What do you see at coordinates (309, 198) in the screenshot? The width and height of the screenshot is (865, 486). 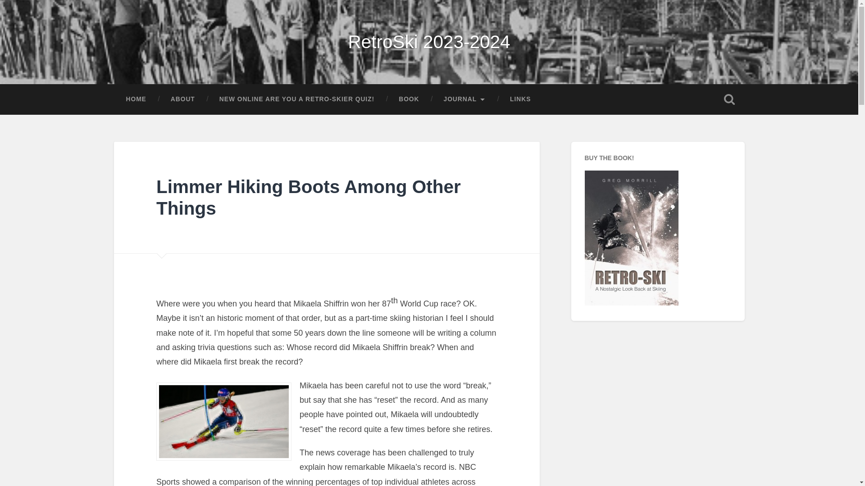 I see `Limmer Hiking Boots Among Other Things` at bounding box center [309, 198].